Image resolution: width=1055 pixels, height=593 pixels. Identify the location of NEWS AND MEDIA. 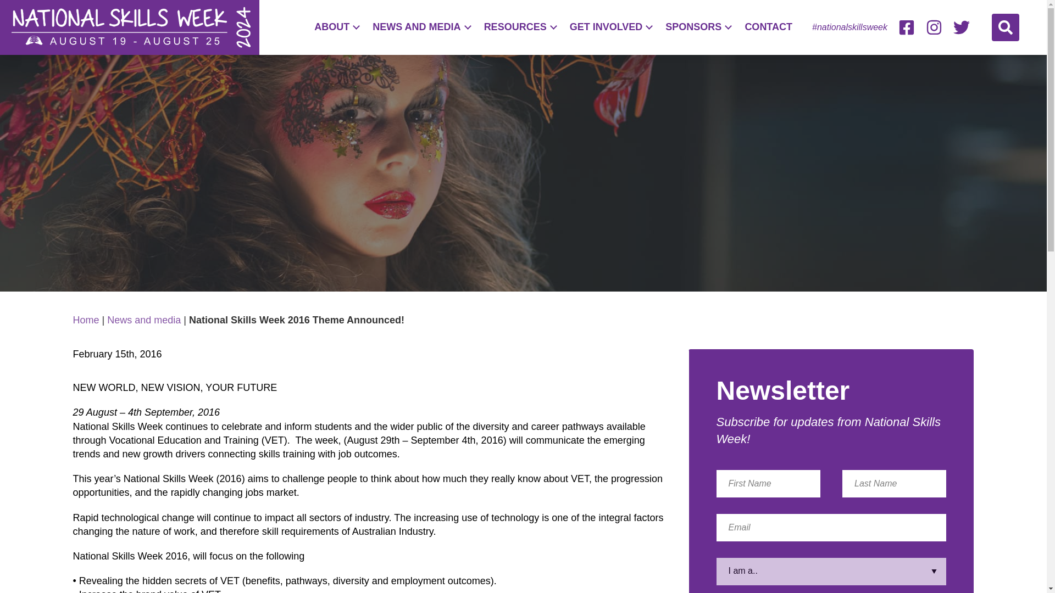
(421, 26).